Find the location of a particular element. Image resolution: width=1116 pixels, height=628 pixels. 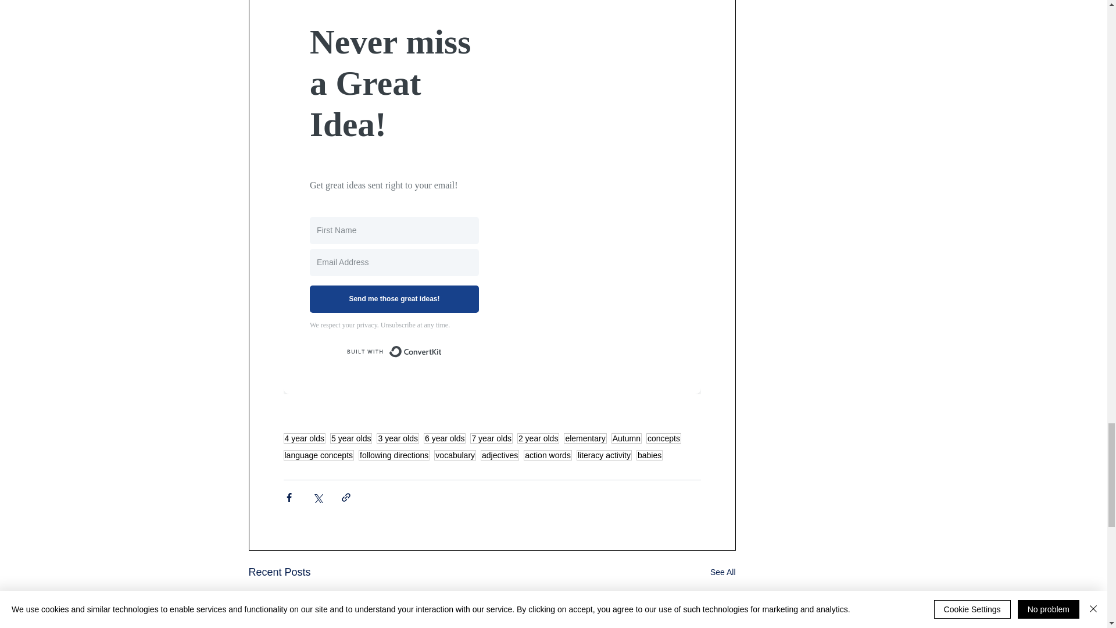

2 year olds is located at coordinates (538, 438).